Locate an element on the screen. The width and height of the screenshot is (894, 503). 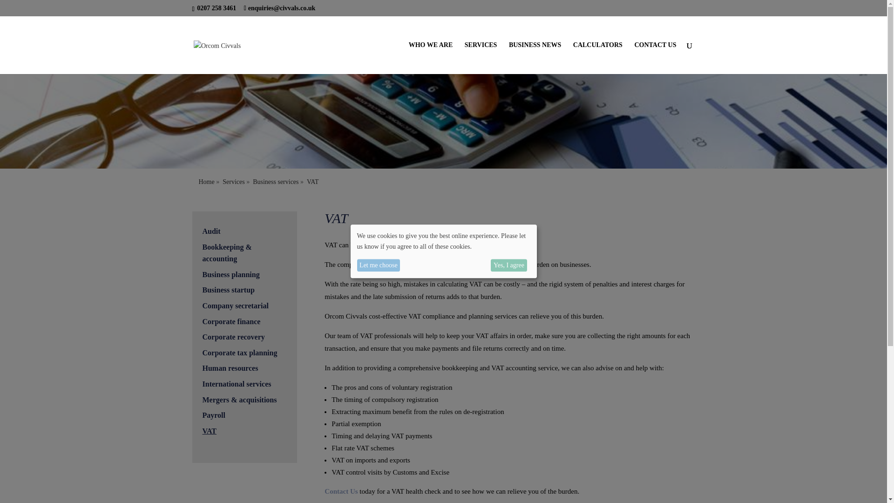
BUSINESS NEWS is located at coordinates (535, 58).